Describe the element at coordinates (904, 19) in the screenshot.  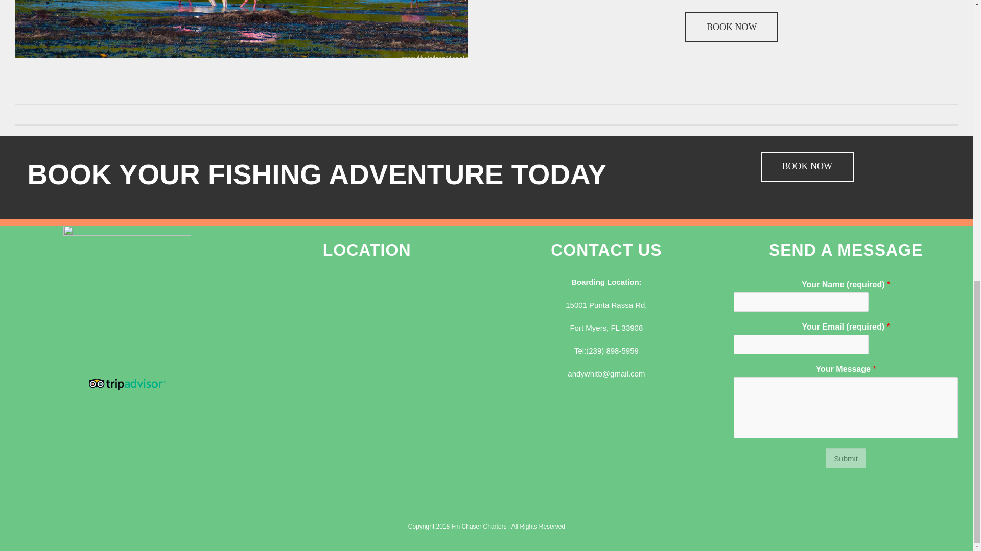
I see `FareHarbor` at that location.